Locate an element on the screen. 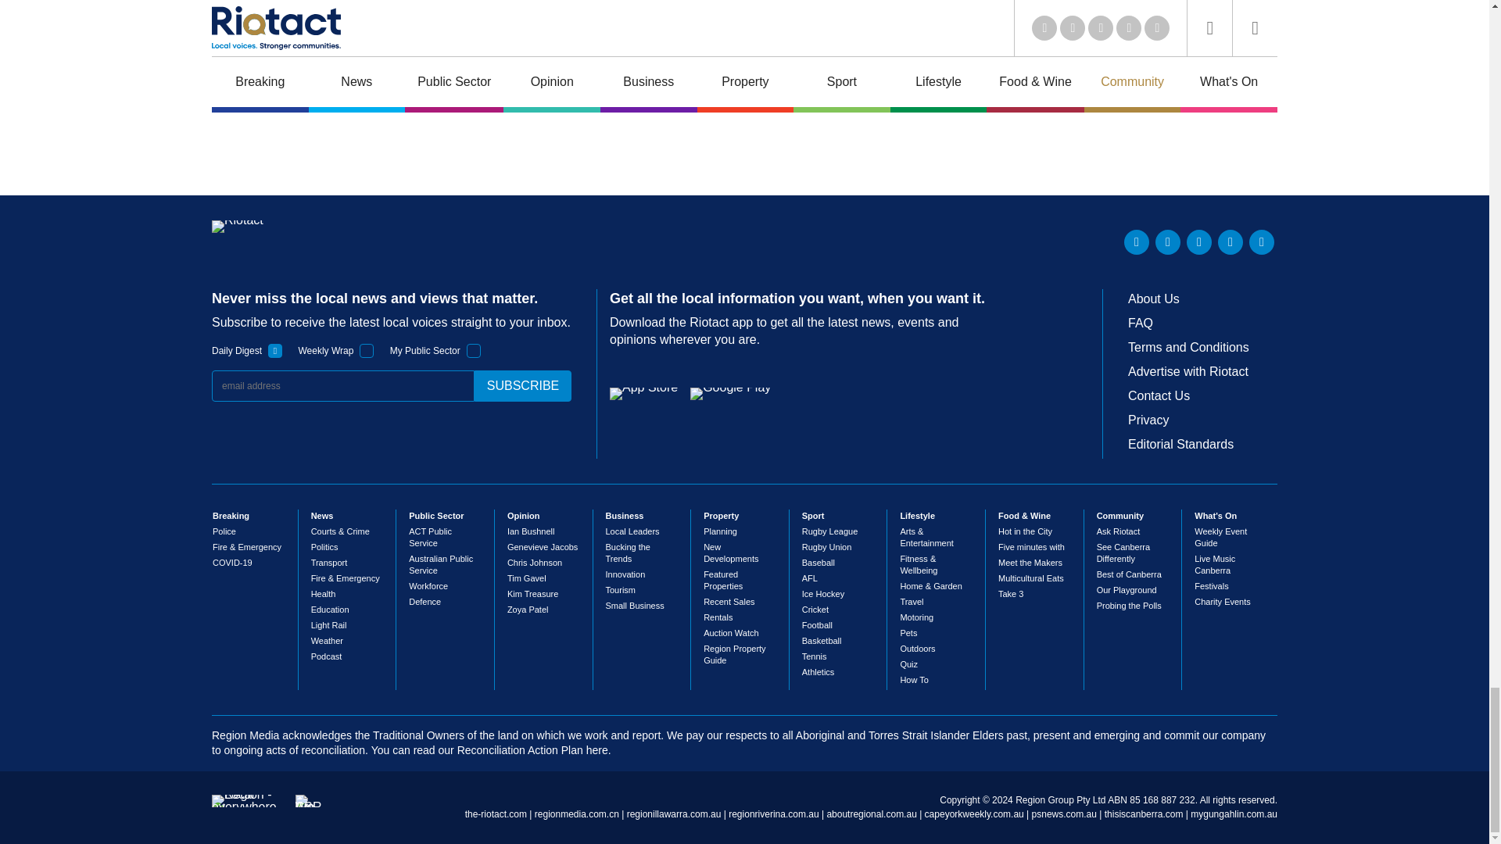 This screenshot has height=844, width=1501. Facebook is located at coordinates (1230, 242).